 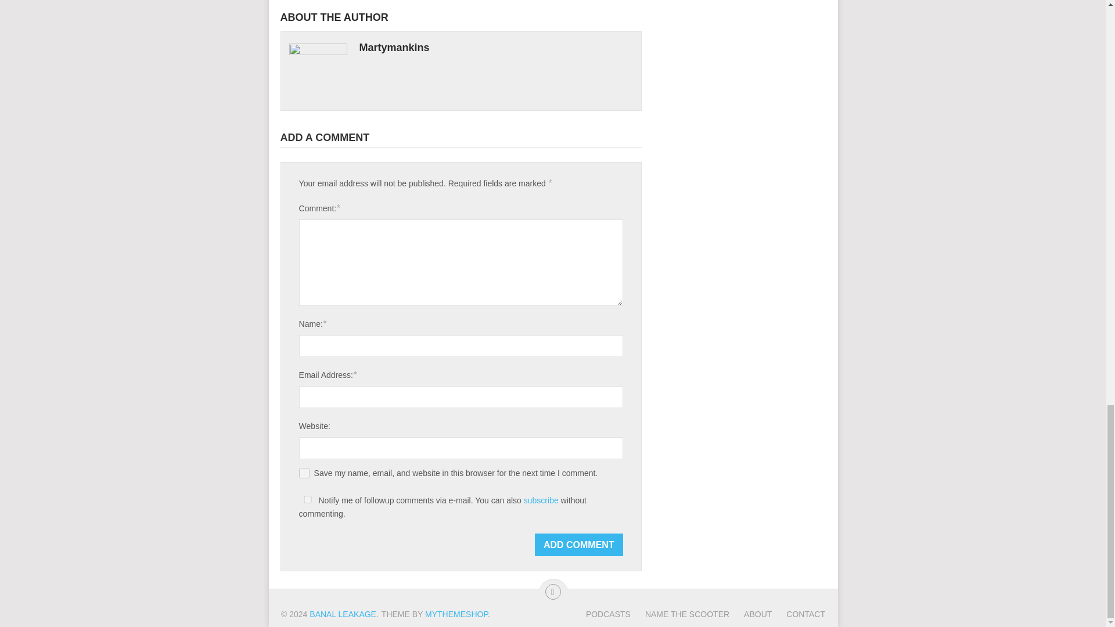 I want to click on Advertisement, so click(x=742, y=5).